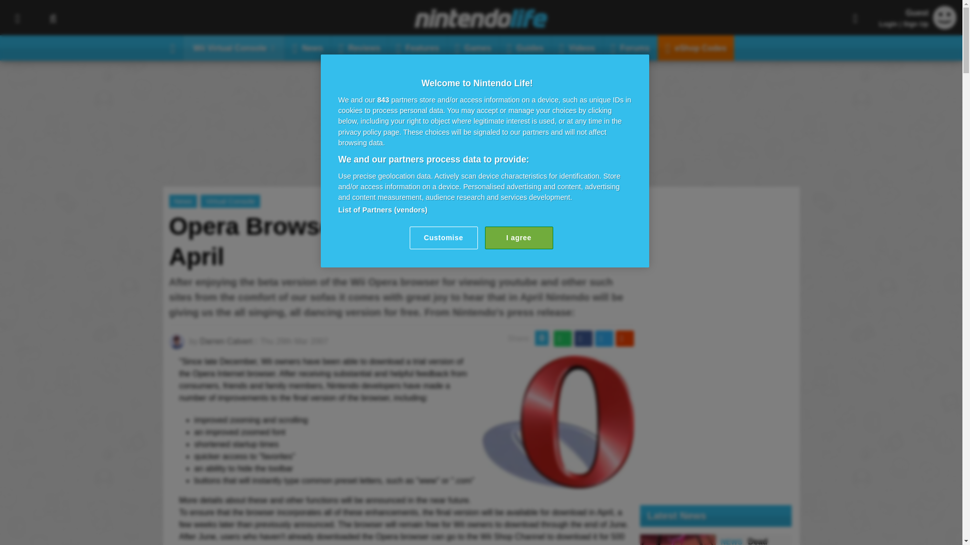  Describe the element at coordinates (855, 18) in the screenshot. I see `Share This Page` at that location.